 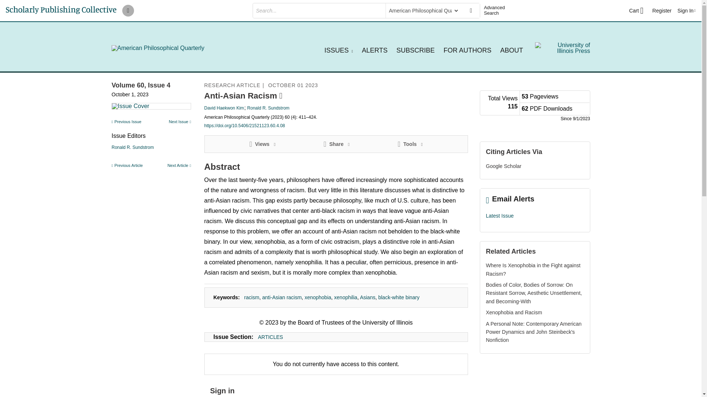 What do you see at coordinates (636, 11) in the screenshot?
I see `Cart` at bounding box center [636, 11].